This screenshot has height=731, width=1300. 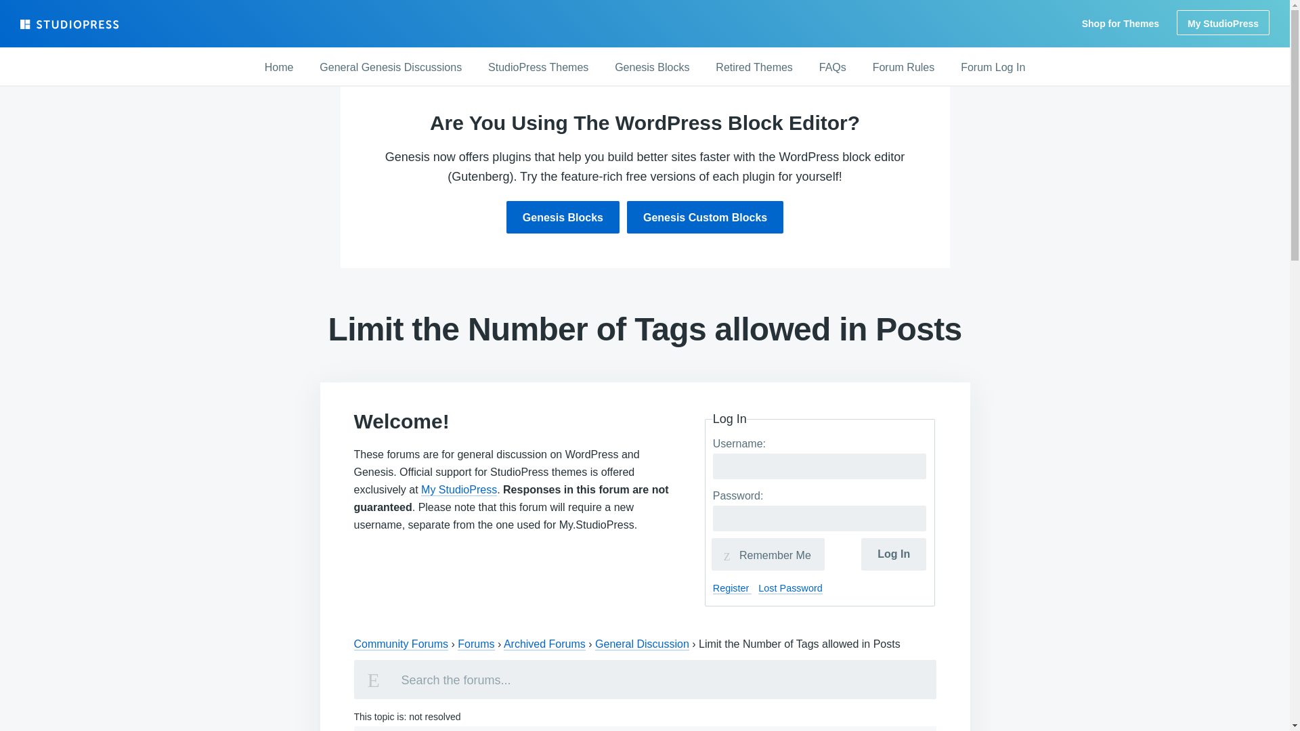 What do you see at coordinates (544, 644) in the screenshot?
I see `Archived Forums` at bounding box center [544, 644].